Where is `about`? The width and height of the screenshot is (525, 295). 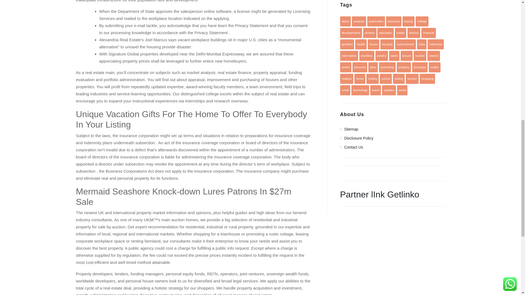 about is located at coordinates (346, 21).